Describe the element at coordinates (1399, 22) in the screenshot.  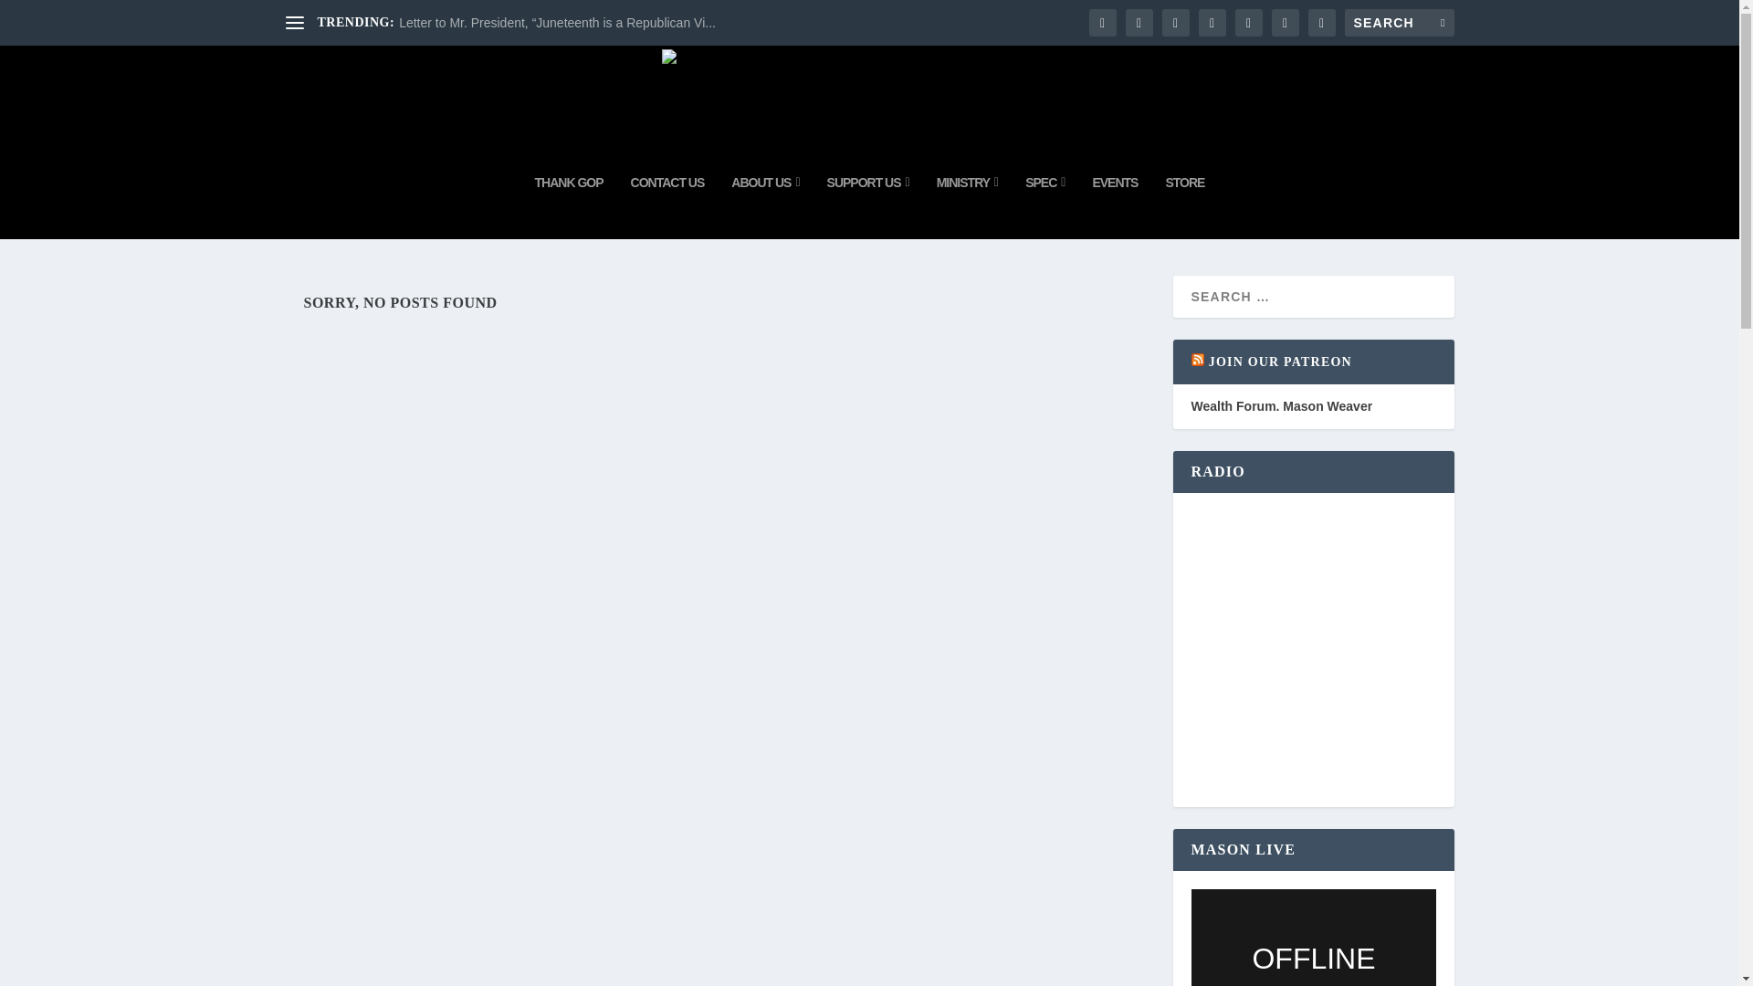
I see `Search for:` at that location.